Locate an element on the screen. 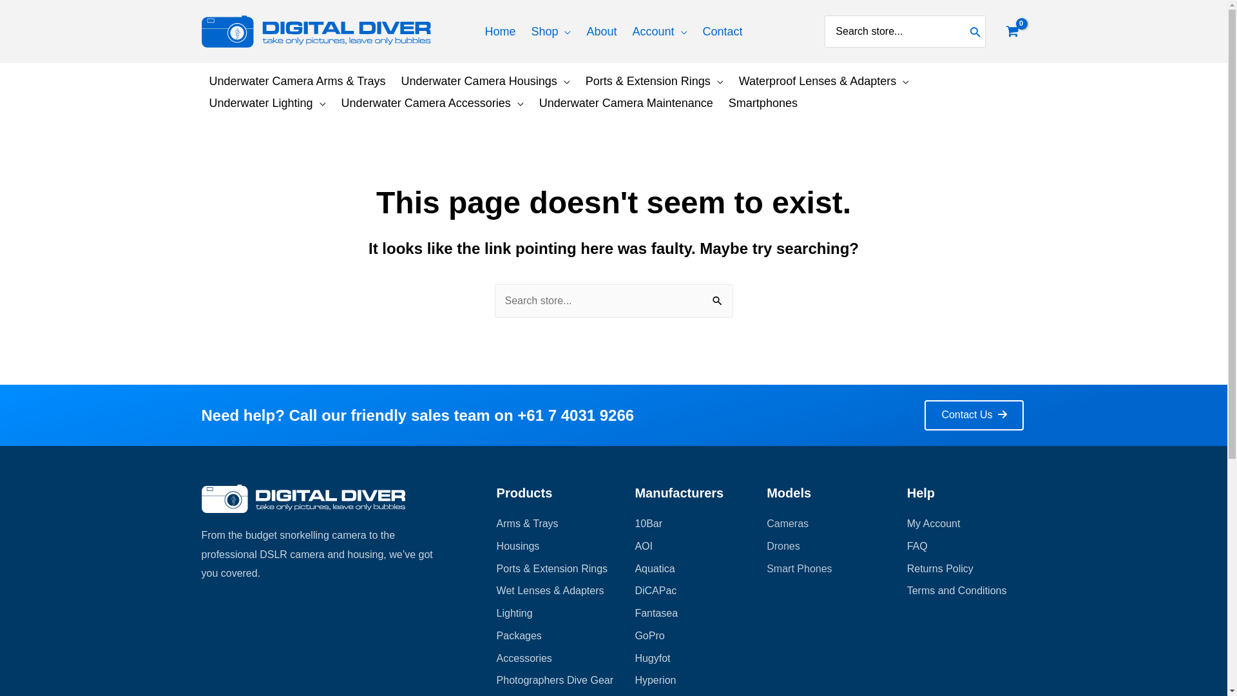  View your shopping cart is located at coordinates (1012, 32).